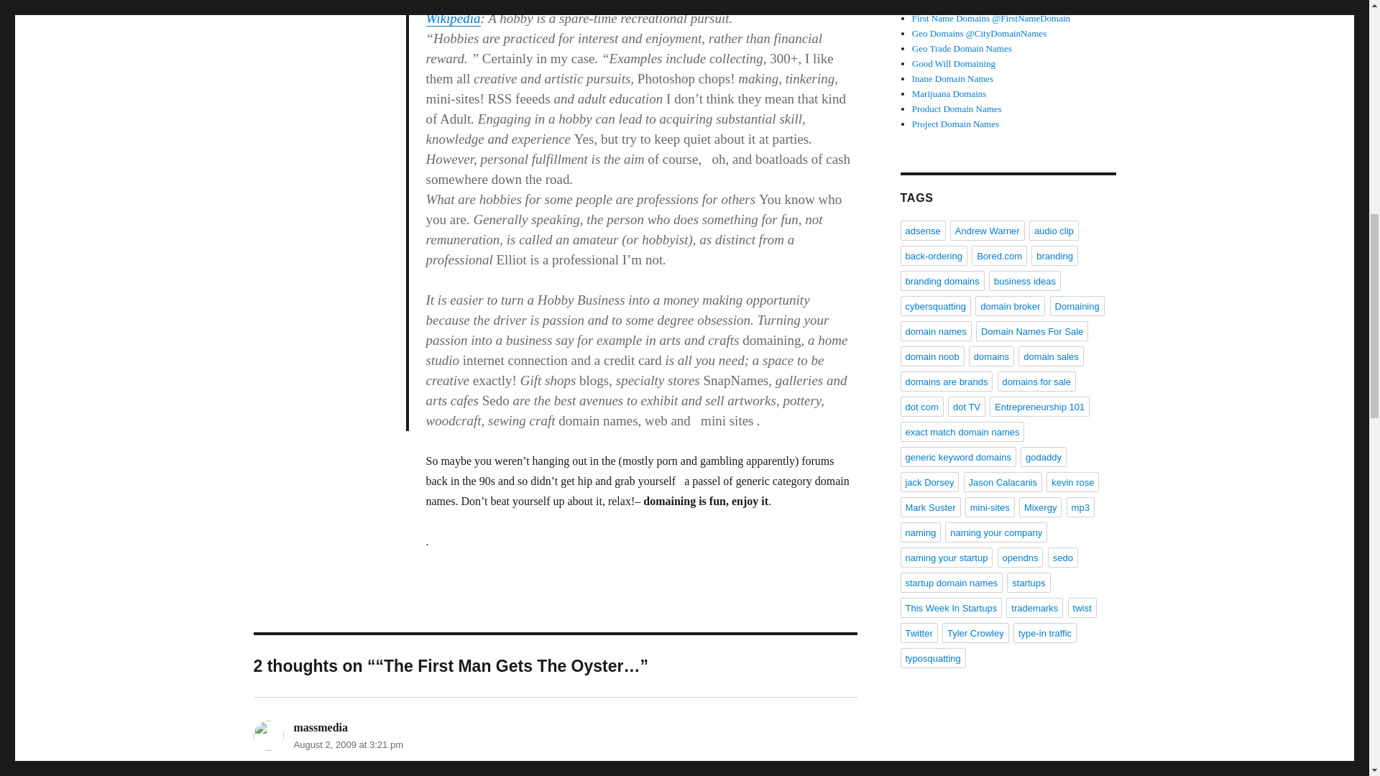 The width and height of the screenshot is (1380, 776). I want to click on August 2, 2009 at 3:21 pm, so click(348, 744).